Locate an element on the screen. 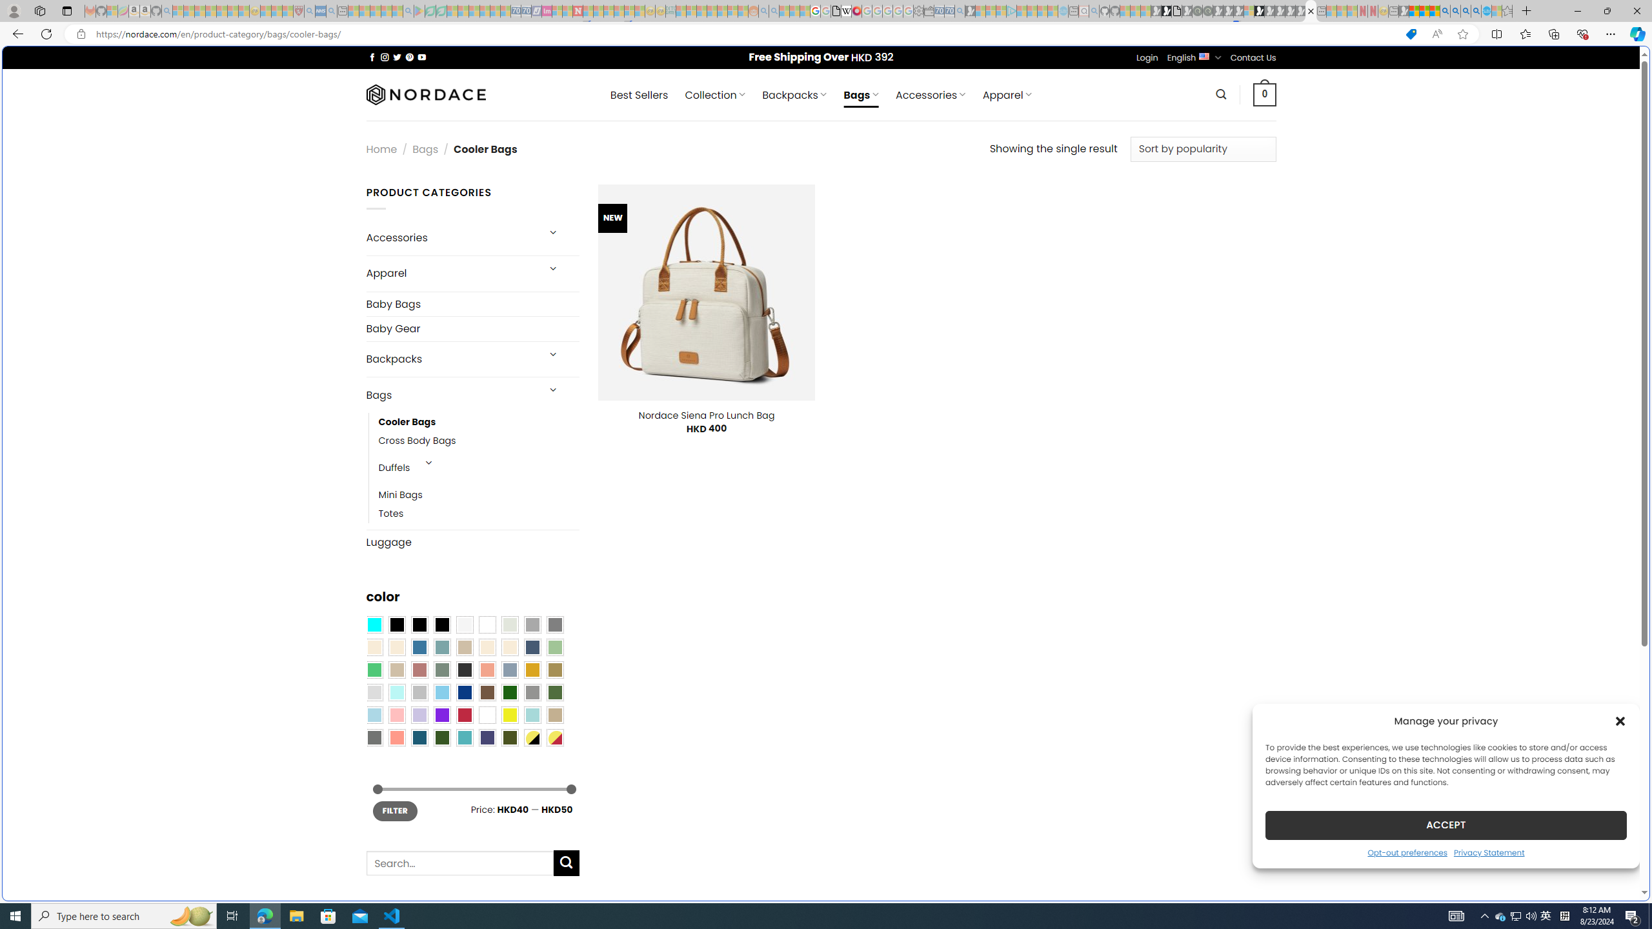  Mini Bags is located at coordinates (400, 495).